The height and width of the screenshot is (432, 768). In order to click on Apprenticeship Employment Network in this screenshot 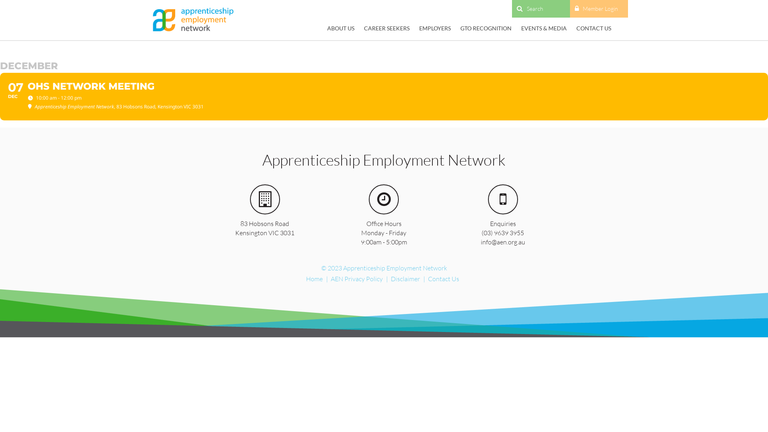, I will do `click(193, 20)`.